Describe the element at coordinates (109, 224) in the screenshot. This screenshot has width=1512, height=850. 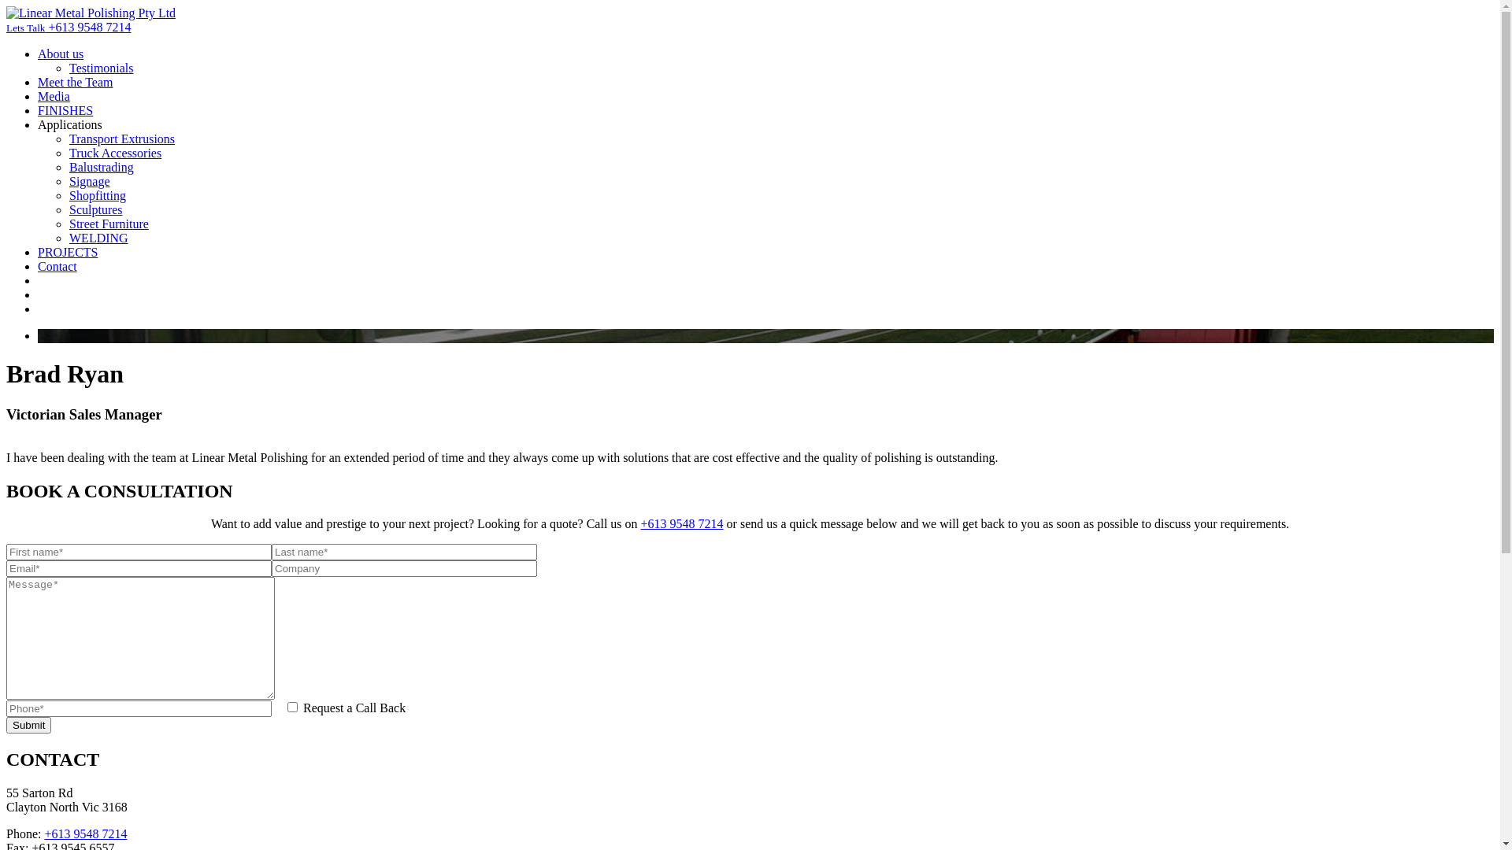
I see `Street Furniture` at that location.